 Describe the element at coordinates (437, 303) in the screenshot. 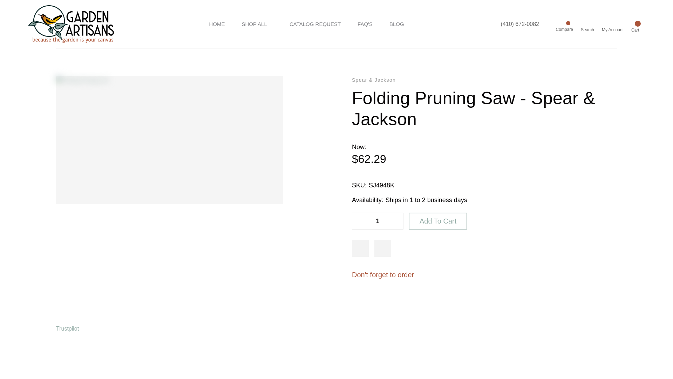

I see `Pinterest` at that location.